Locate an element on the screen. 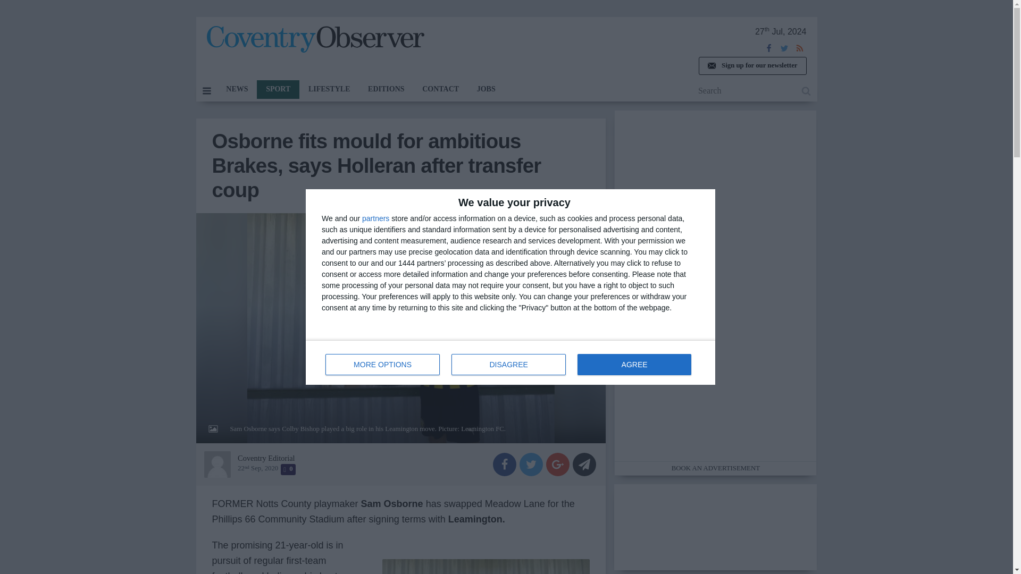  NEWS is located at coordinates (315, 39).